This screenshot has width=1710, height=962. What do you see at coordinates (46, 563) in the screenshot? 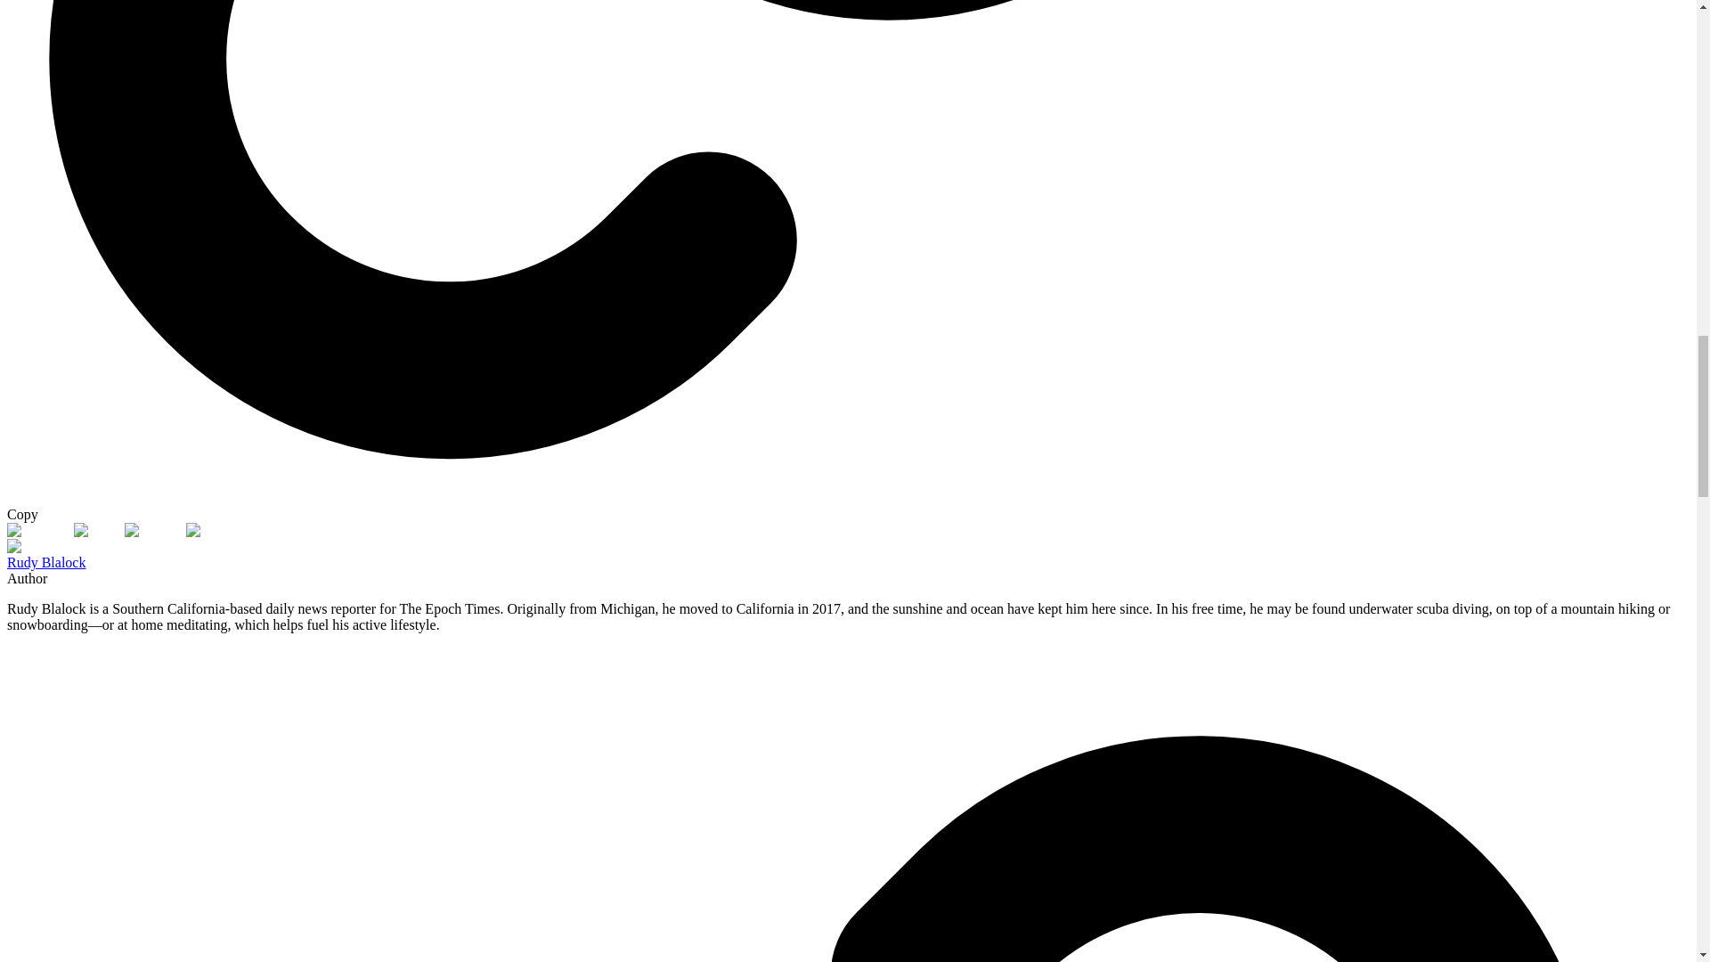
I see `Rudy Blalock` at bounding box center [46, 563].